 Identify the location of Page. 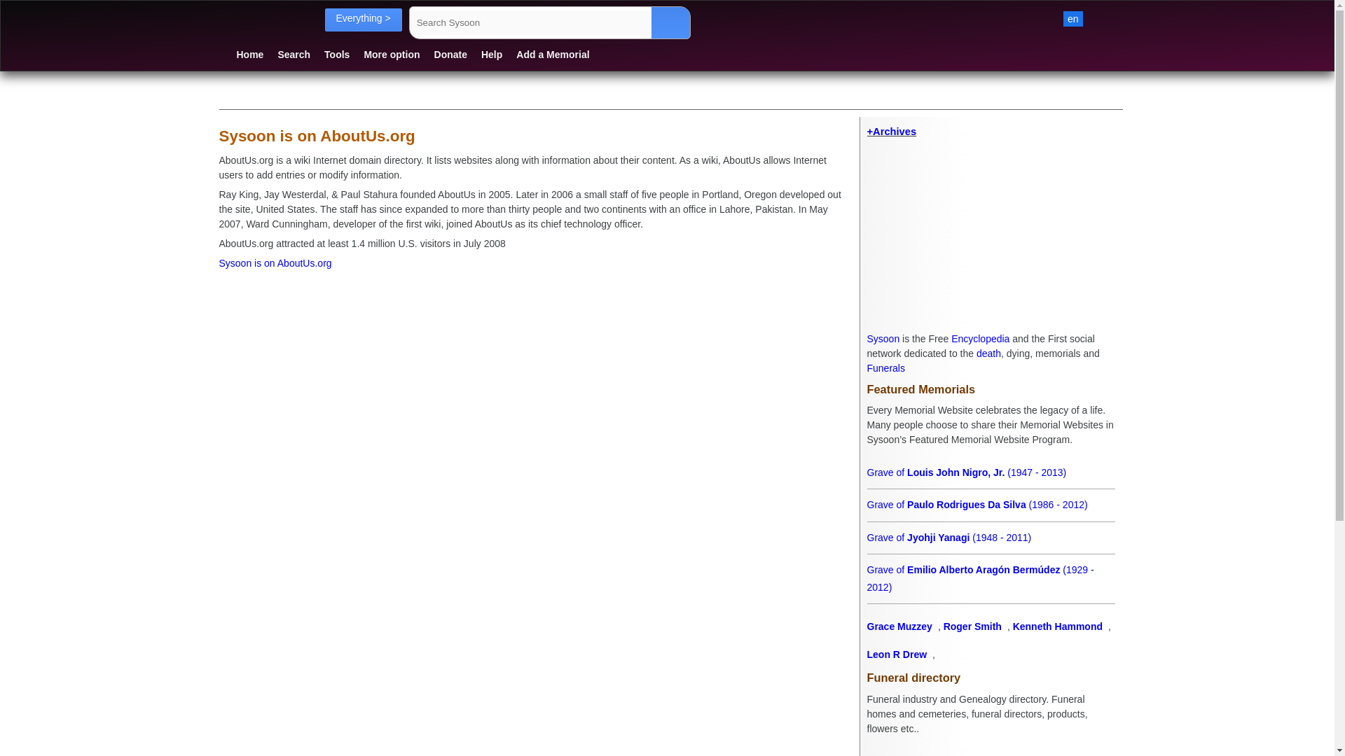
(228, 97).